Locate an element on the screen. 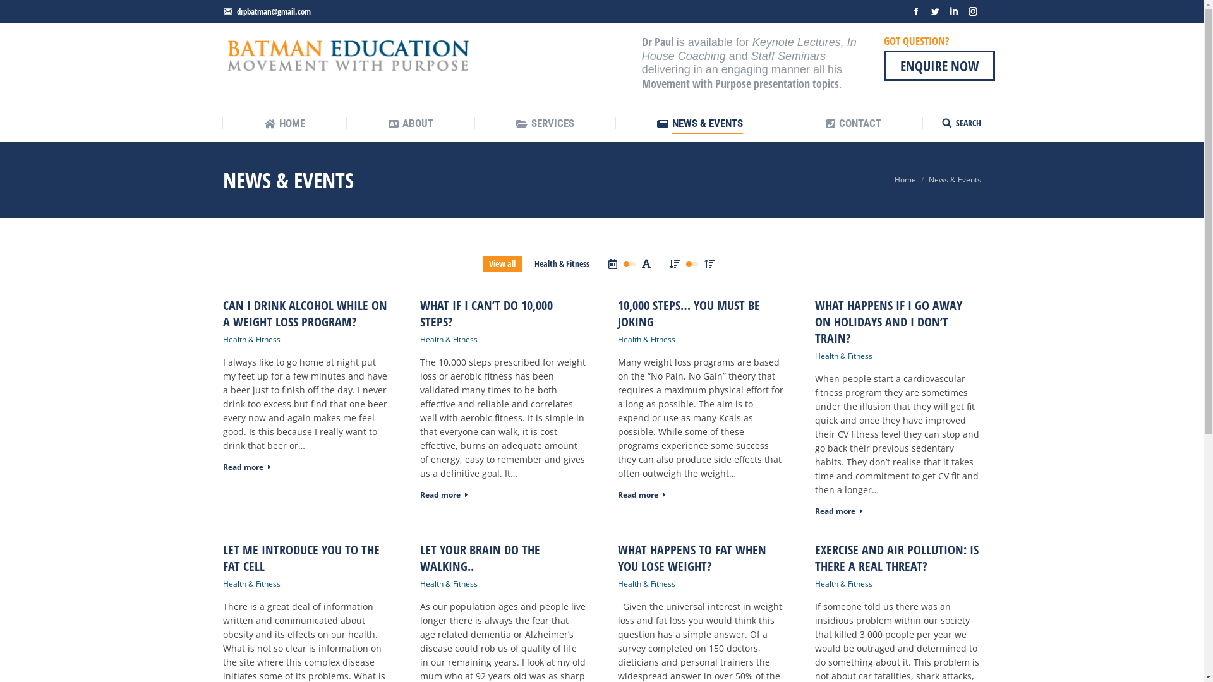 This screenshot has width=1213, height=682. View all is located at coordinates (502, 264).